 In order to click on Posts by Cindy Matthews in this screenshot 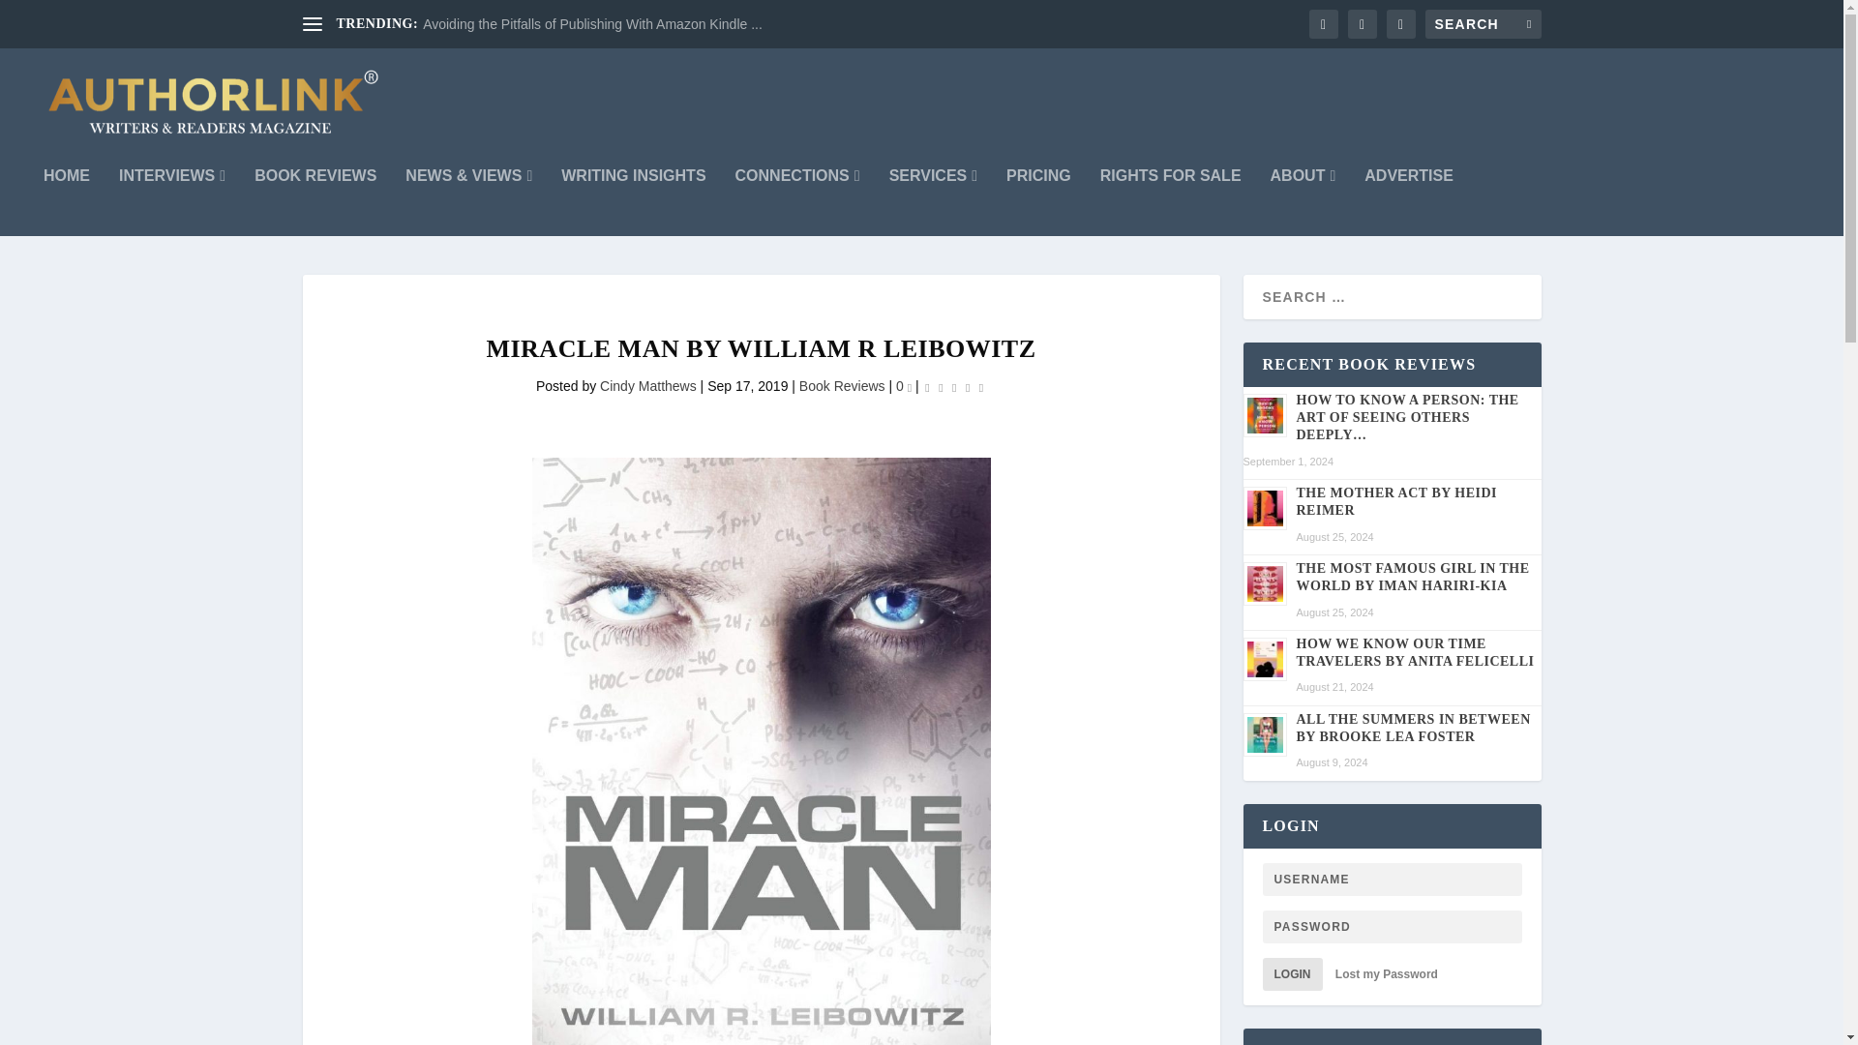, I will do `click(648, 385)`.